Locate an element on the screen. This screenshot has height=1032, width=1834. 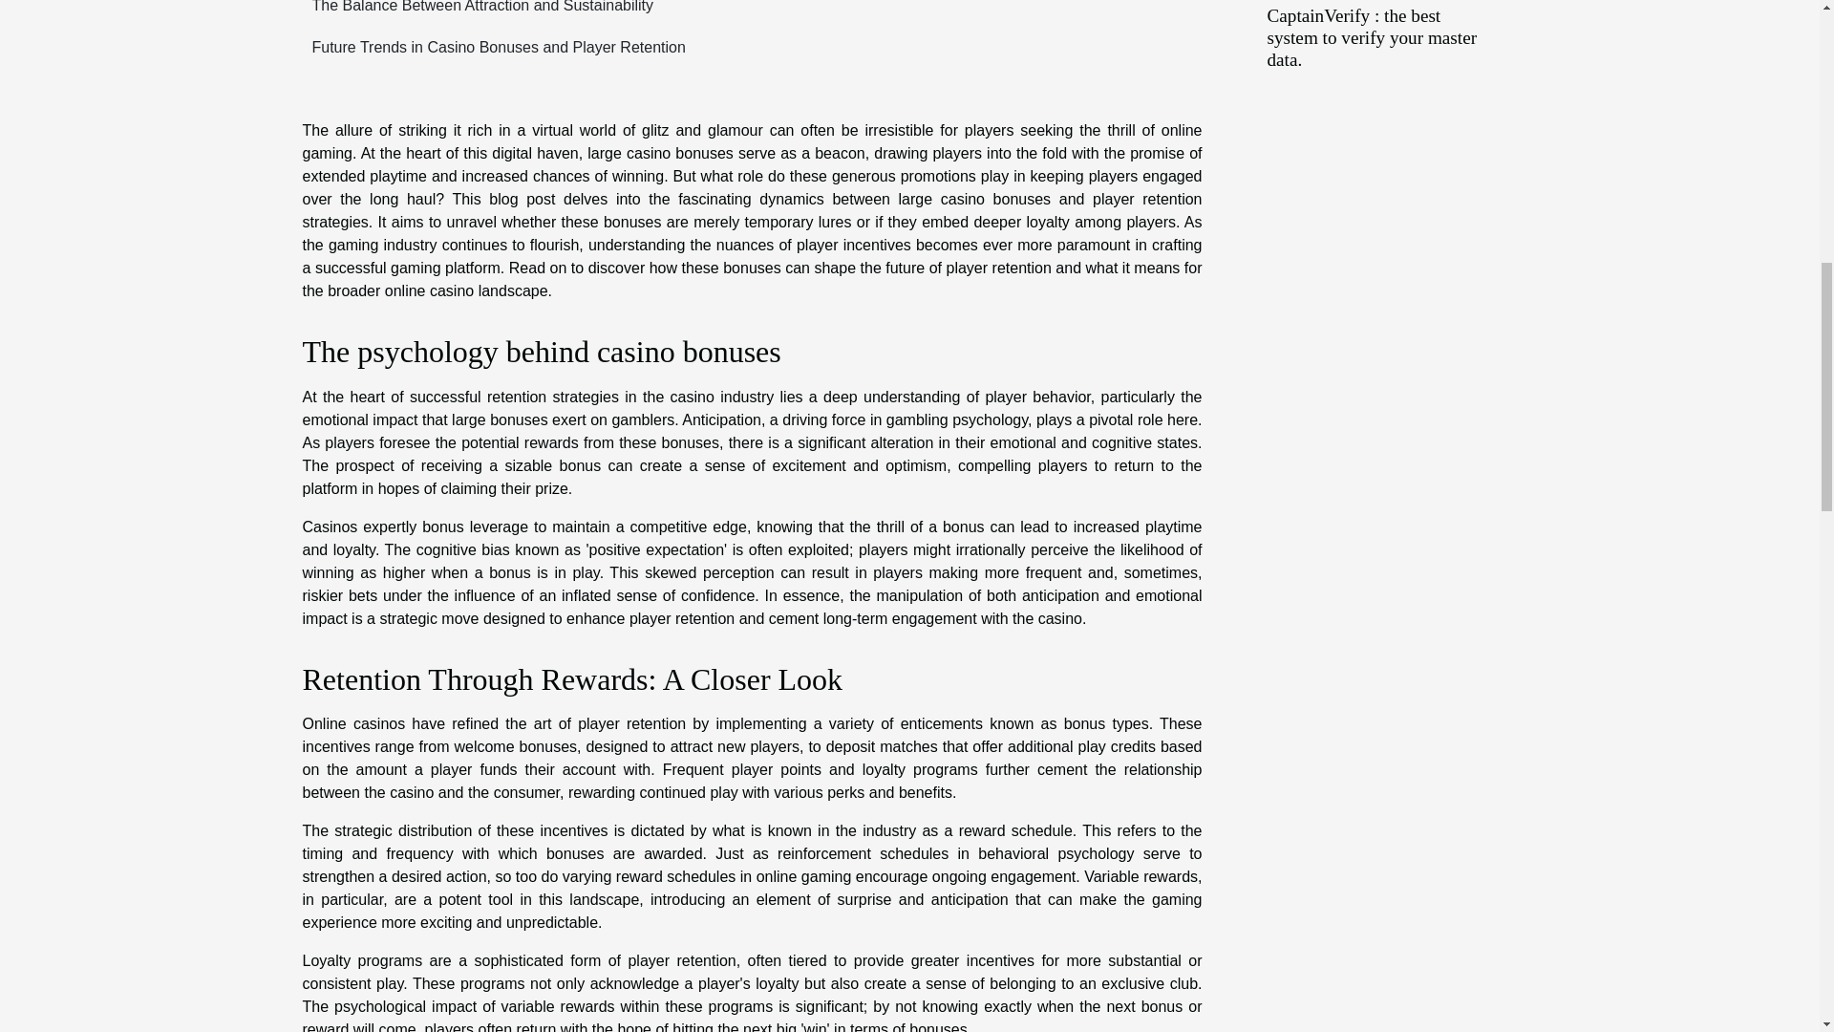
CaptainVerify : the best system to verify your master data. is located at coordinates (1372, 38).